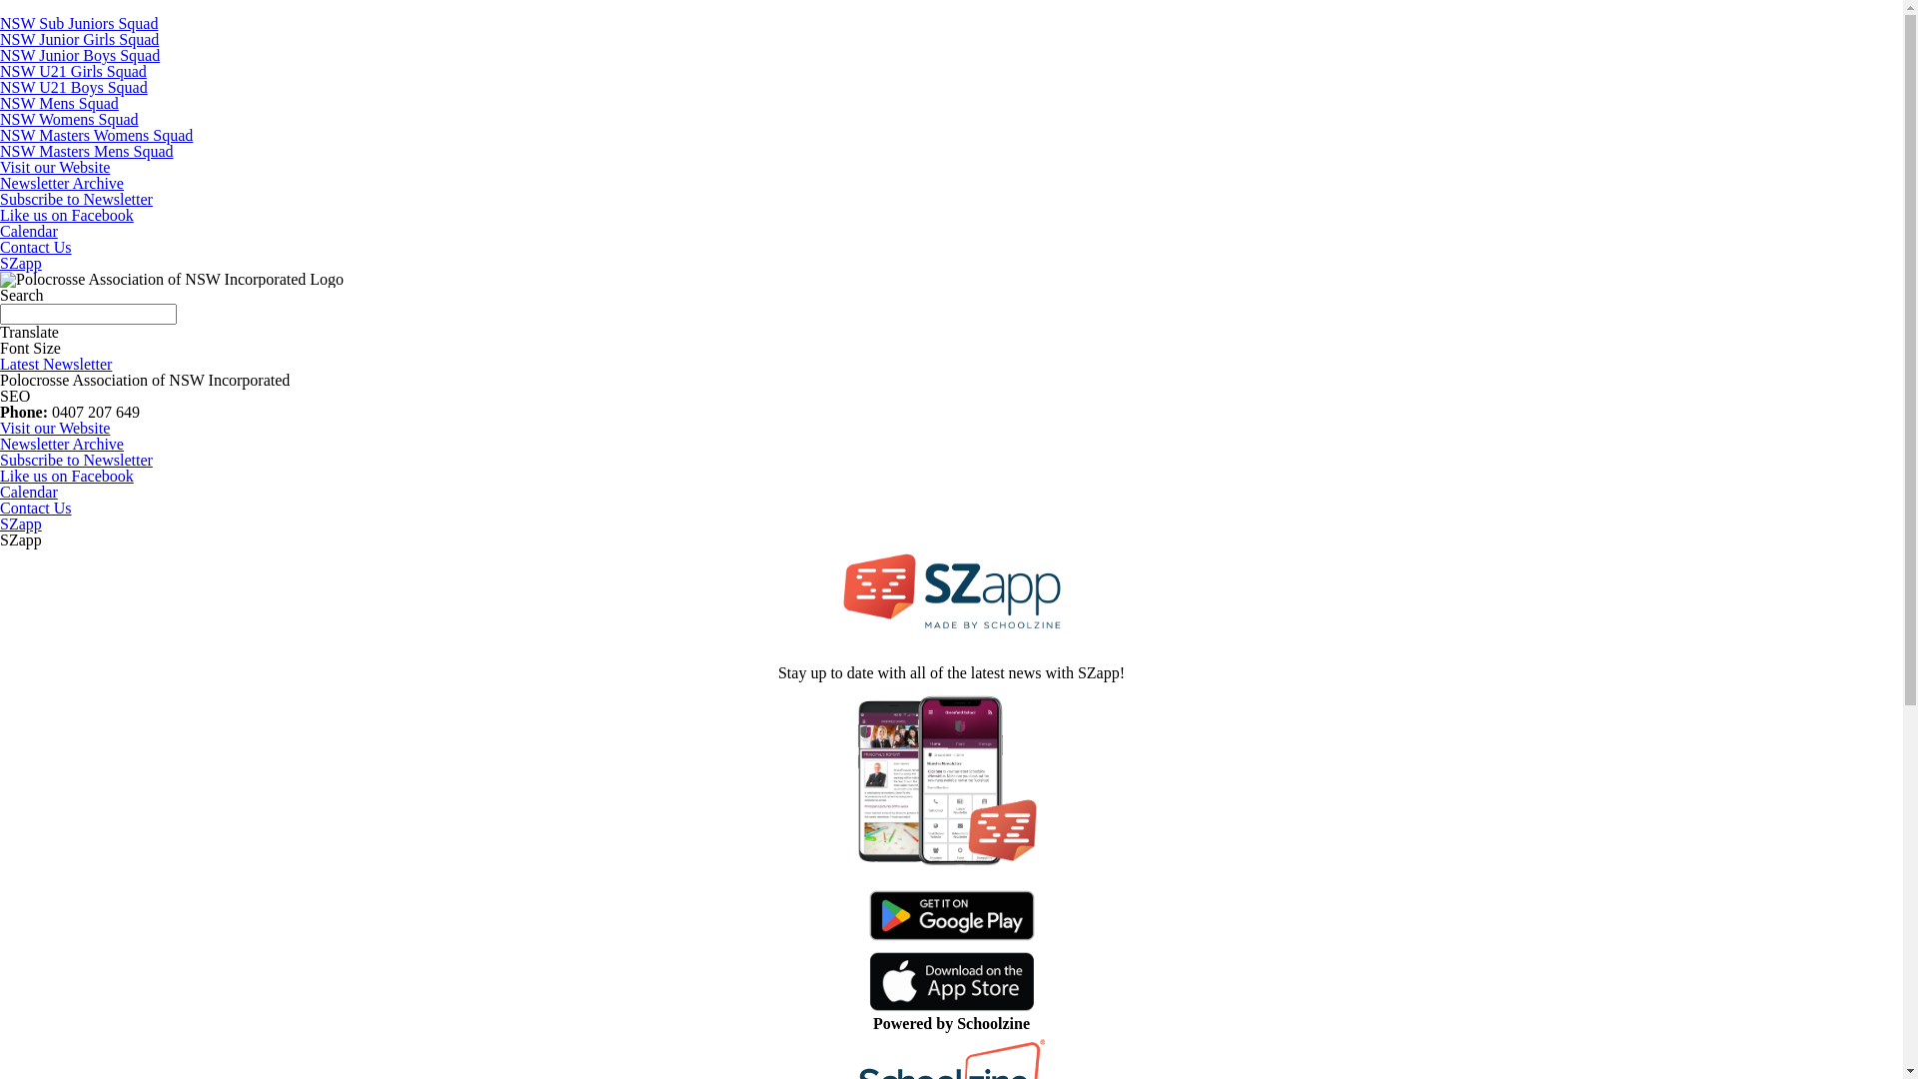  Describe the element at coordinates (21, 264) in the screenshot. I see `SZapp` at that location.